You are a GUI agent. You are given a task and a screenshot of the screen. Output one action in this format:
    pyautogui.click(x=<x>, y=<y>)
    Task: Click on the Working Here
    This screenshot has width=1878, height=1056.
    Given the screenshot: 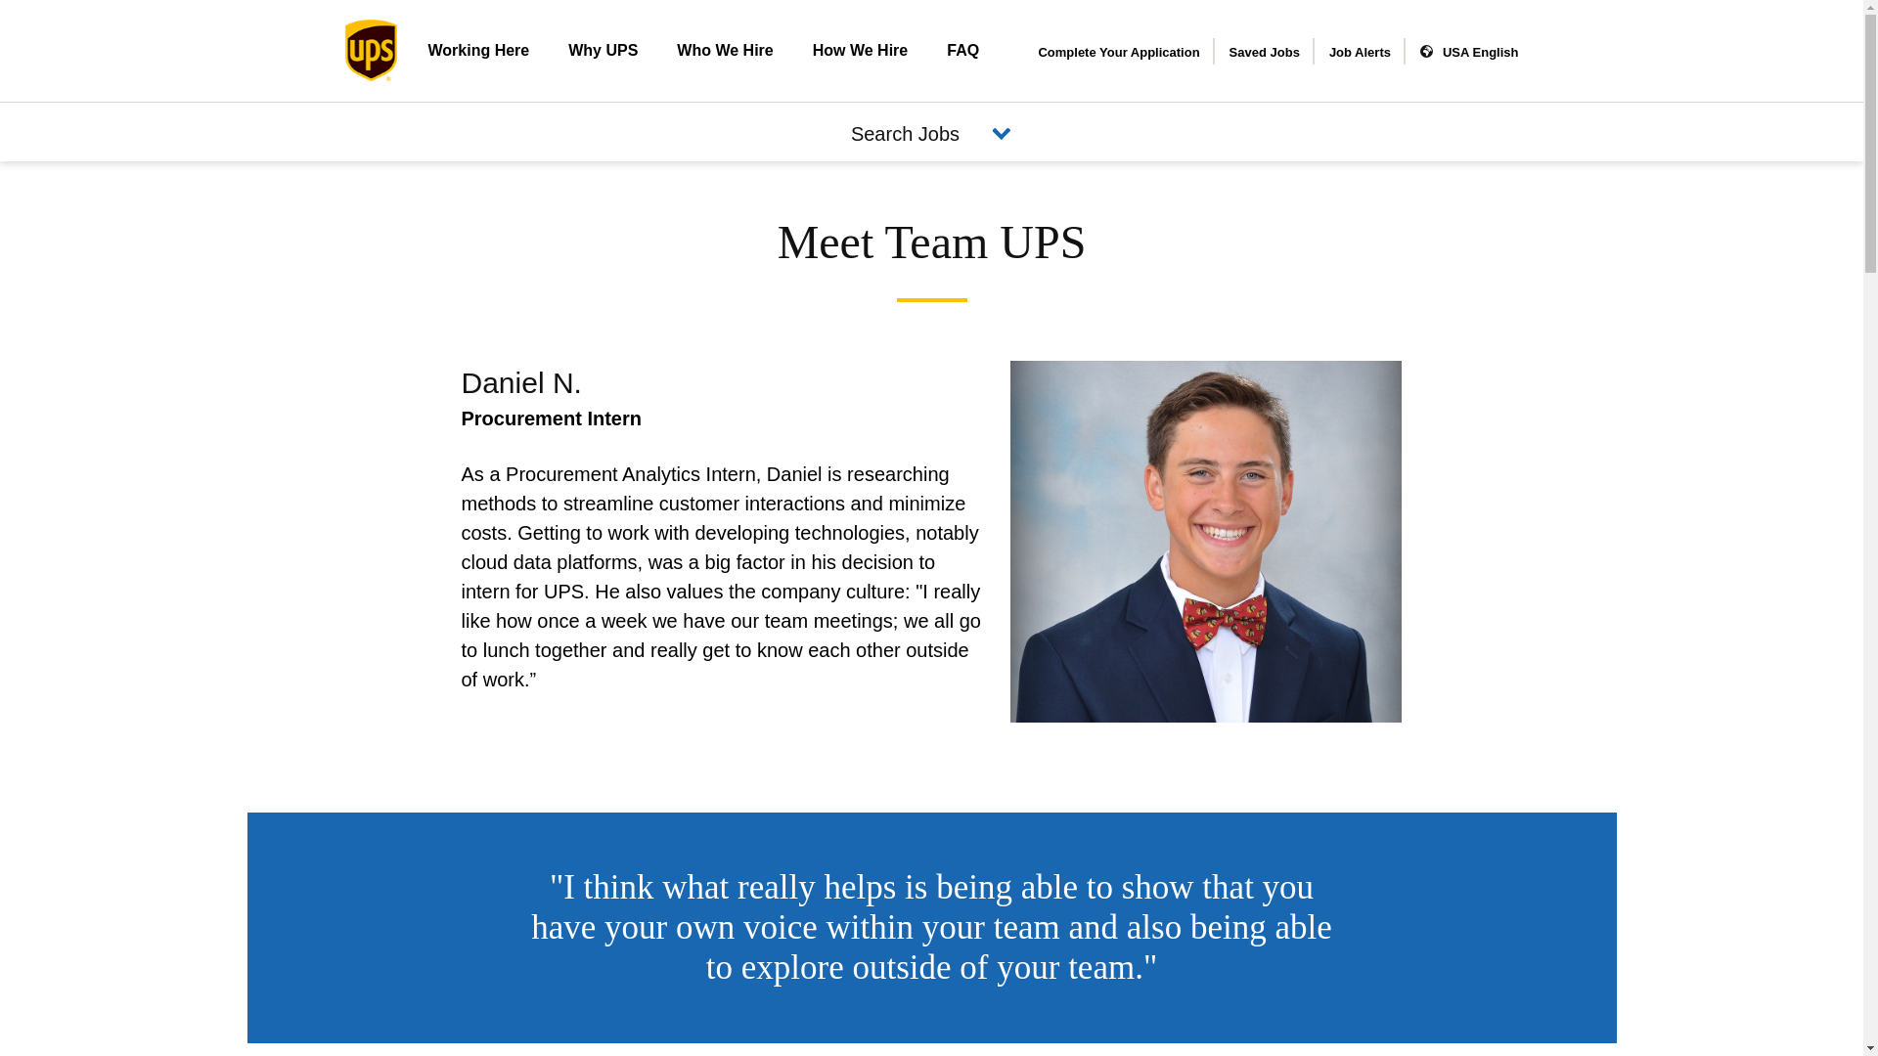 What is the action you would take?
    pyautogui.click(x=489, y=51)
    